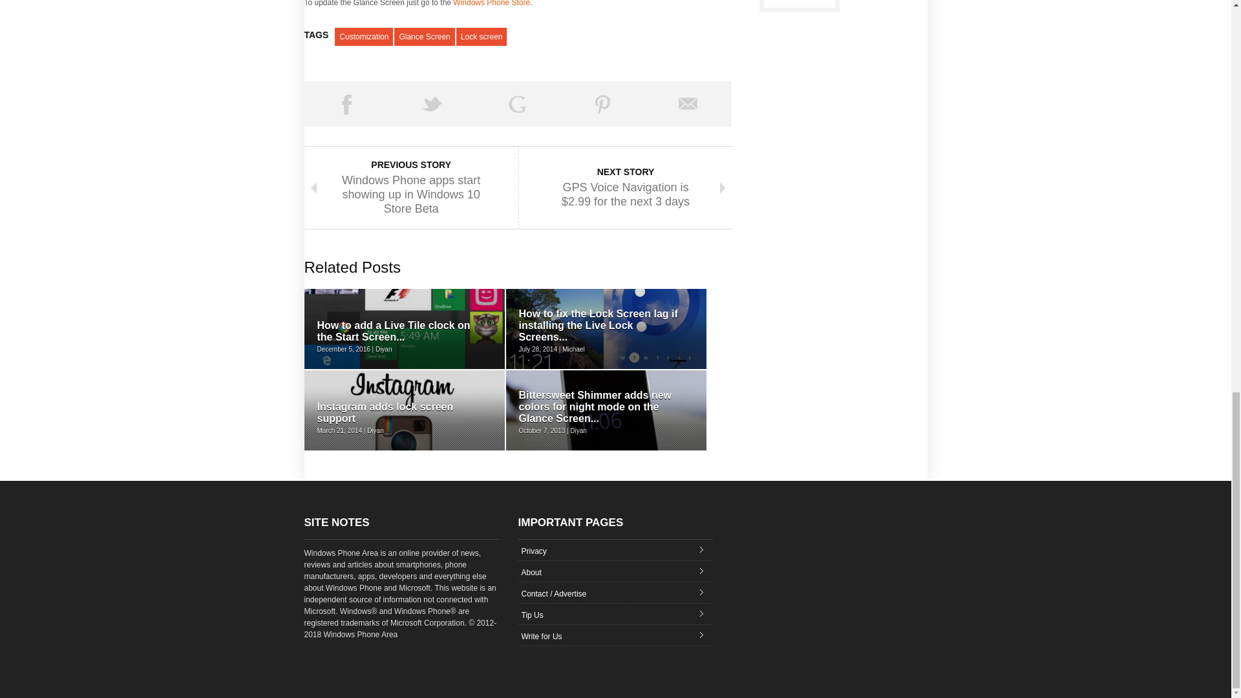 This screenshot has width=1241, height=698. I want to click on Share on Google Plus, so click(518, 103).